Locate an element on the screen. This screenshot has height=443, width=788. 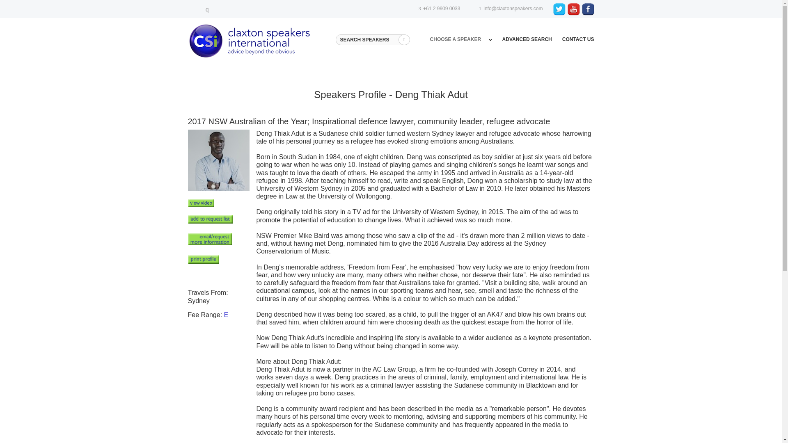
CONTACT US is located at coordinates (578, 39).